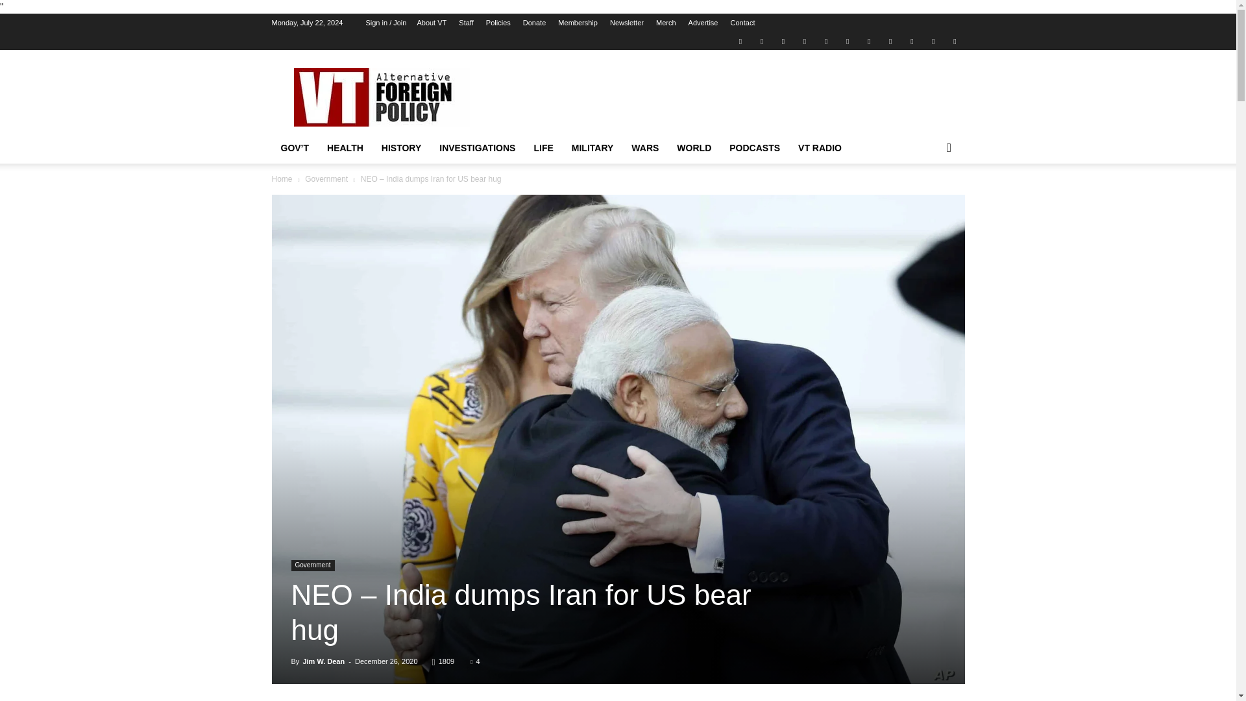  I want to click on About VT, so click(431, 23).